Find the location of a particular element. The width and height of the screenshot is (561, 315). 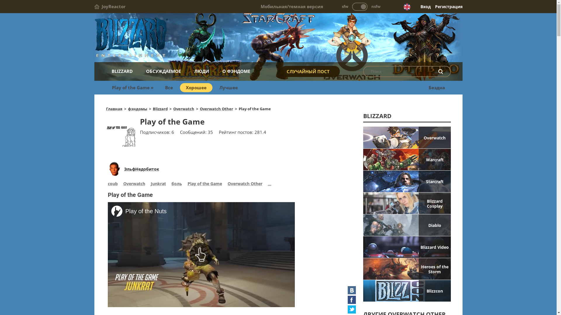

Overwatch Other is located at coordinates (217, 109).